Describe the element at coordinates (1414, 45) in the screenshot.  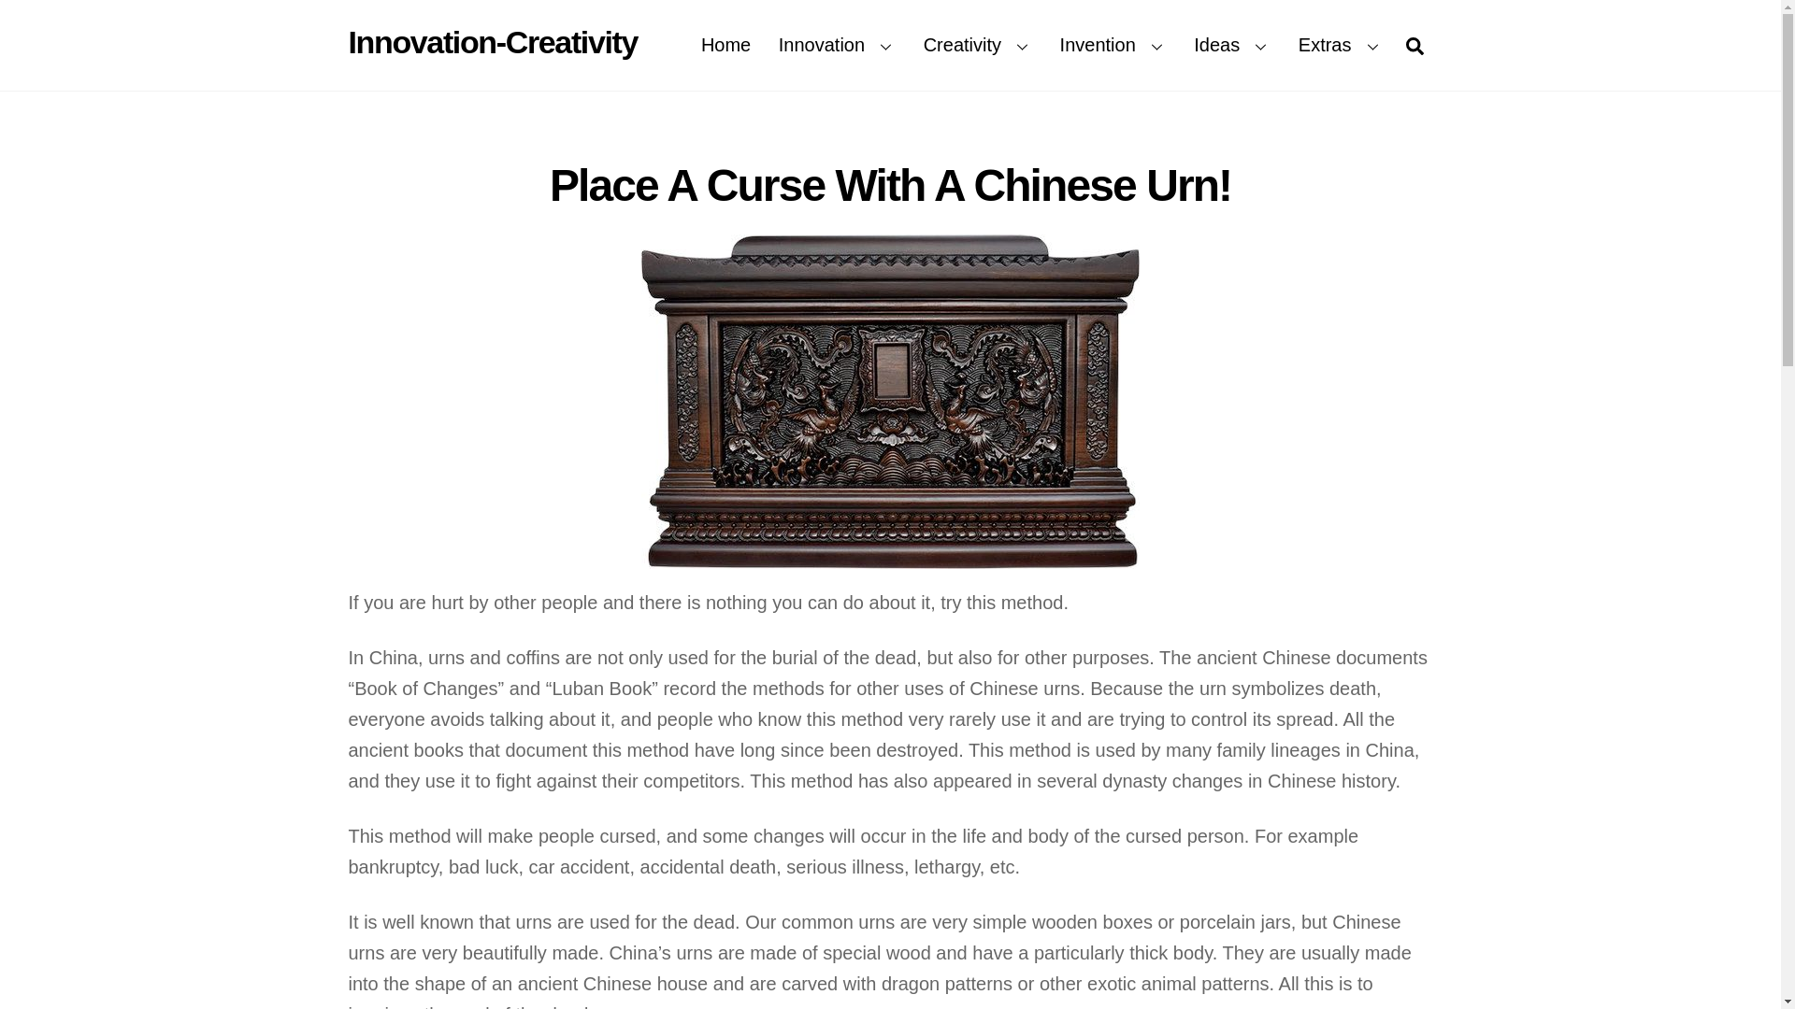
I see `Innovation-Creativity` at that location.